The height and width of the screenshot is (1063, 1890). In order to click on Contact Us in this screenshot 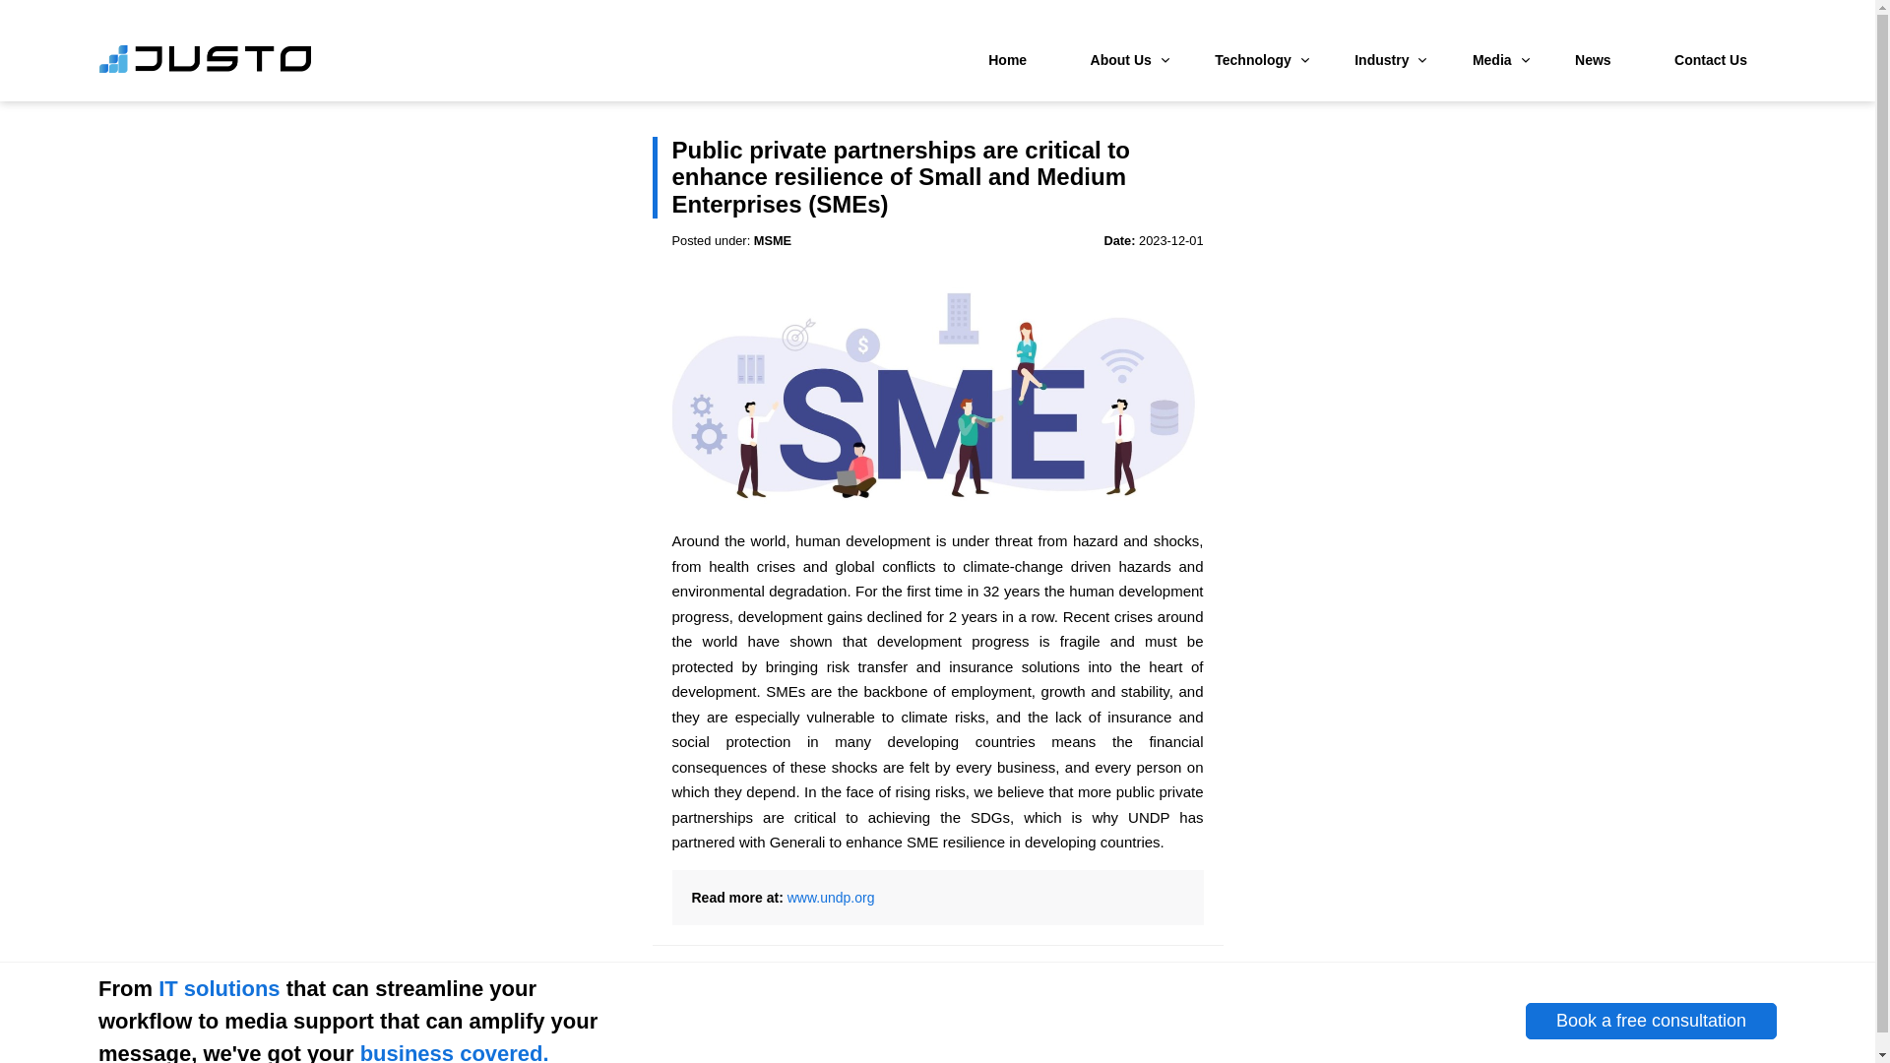, I will do `click(1711, 59)`.